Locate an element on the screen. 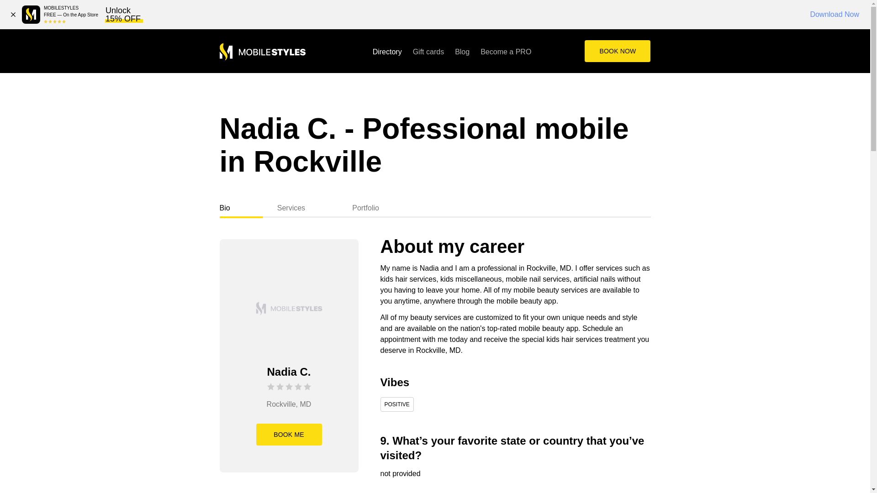 Image resolution: width=877 pixels, height=493 pixels. BOOK NOW is located at coordinates (618, 51).